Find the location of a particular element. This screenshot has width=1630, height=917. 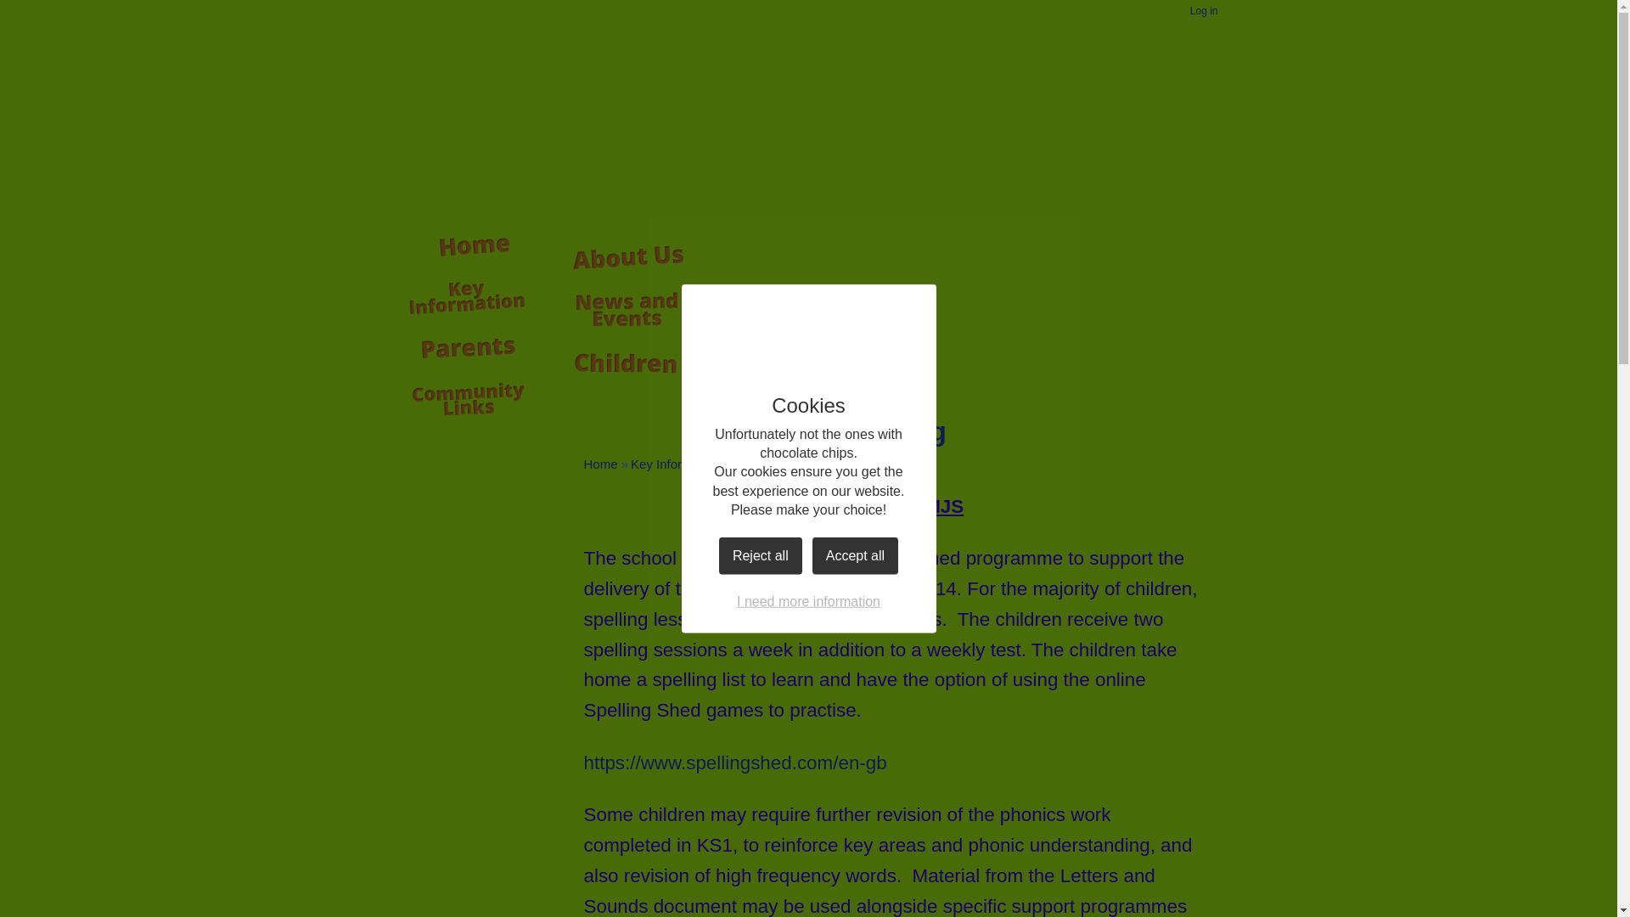

Spelling is located at coordinates (910, 464).